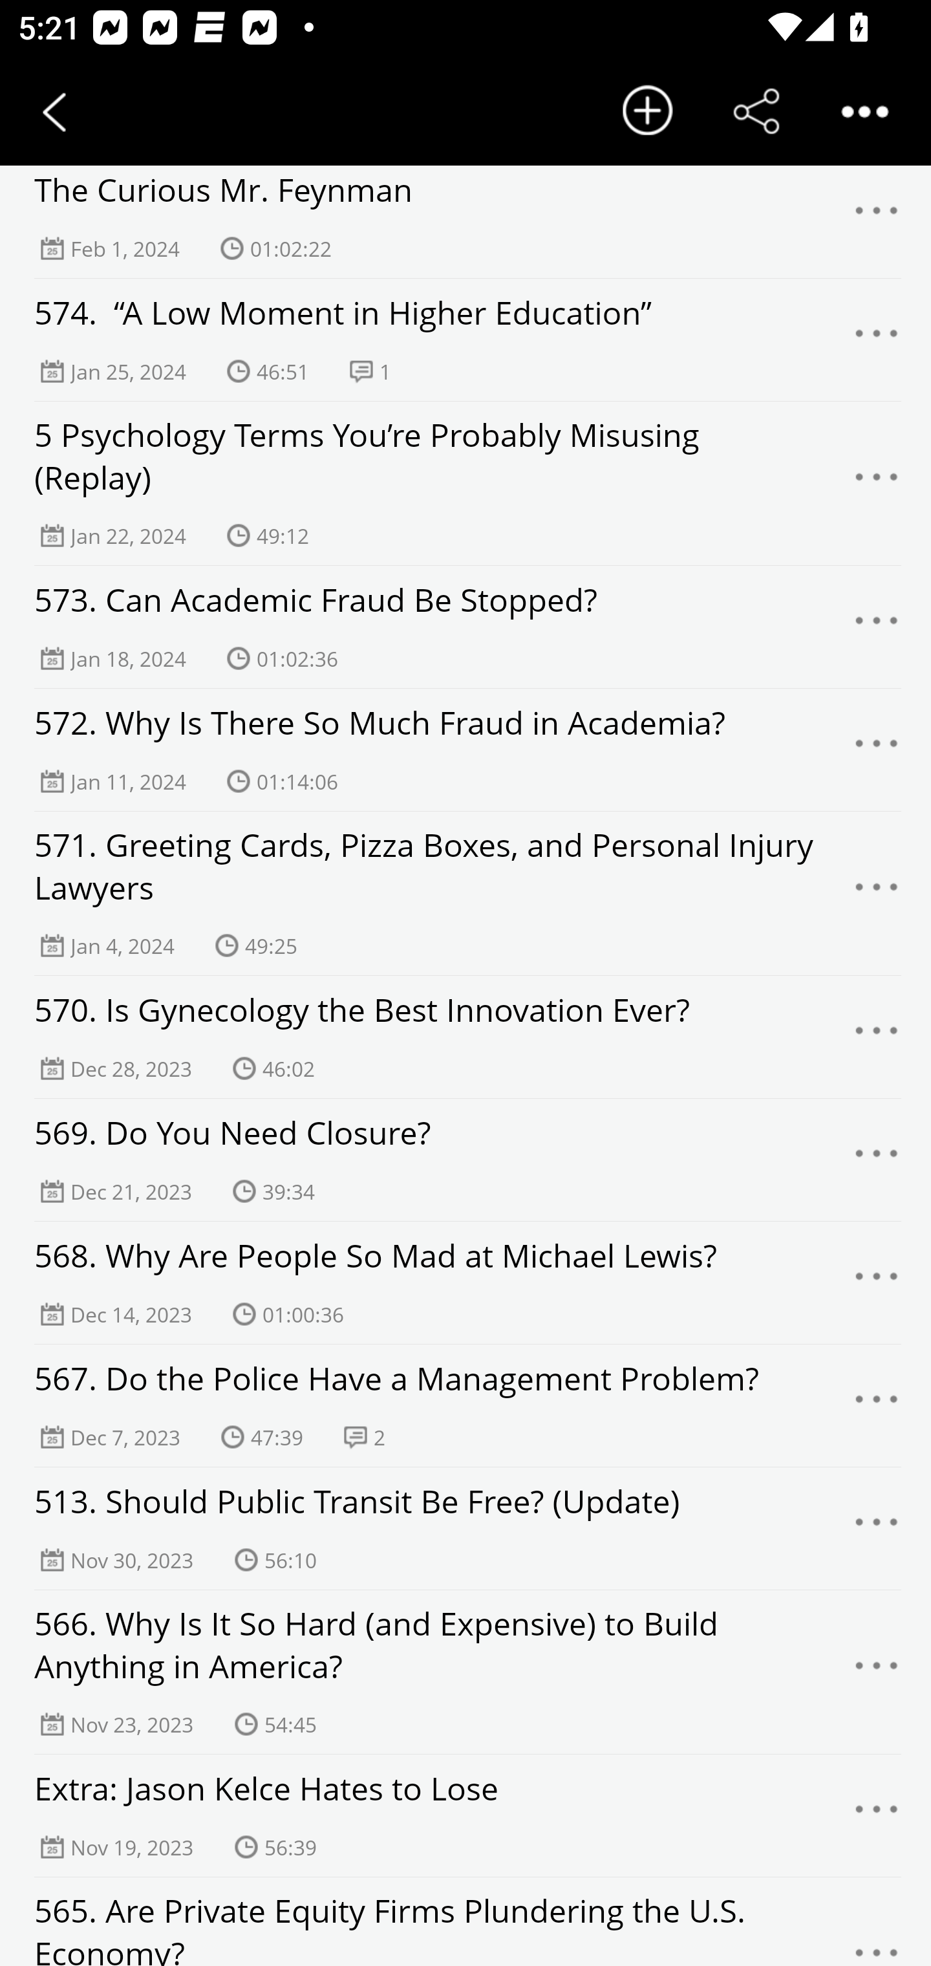 The width and height of the screenshot is (931, 1966). What do you see at coordinates (877, 1529) in the screenshot?
I see `Menu` at bounding box center [877, 1529].